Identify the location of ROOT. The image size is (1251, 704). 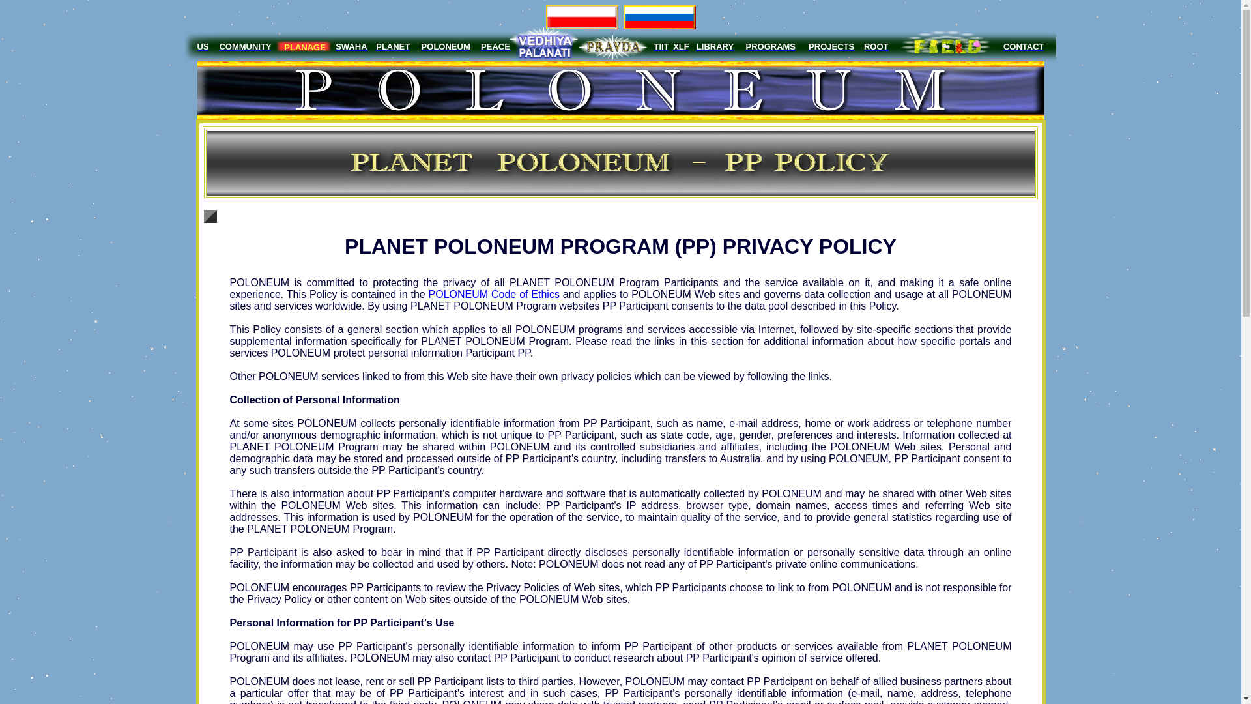
(876, 46).